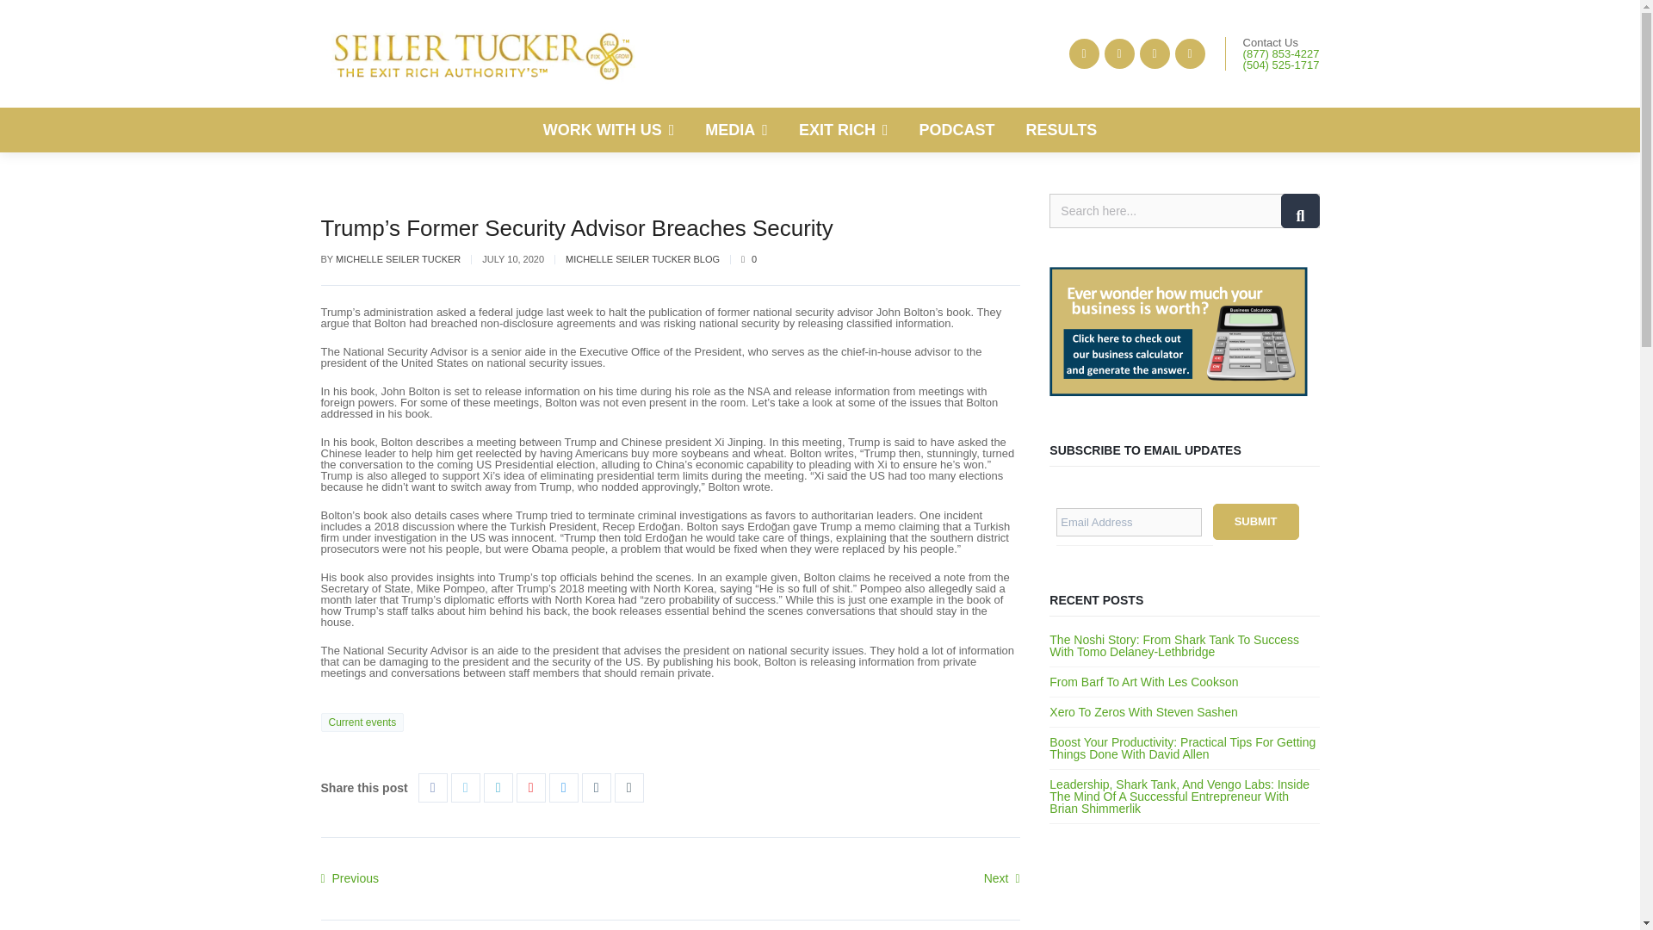 The image size is (1653, 930). What do you see at coordinates (844, 130) in the screenshot?
I see `EXIT RICH` at bounding box center [844, 130].